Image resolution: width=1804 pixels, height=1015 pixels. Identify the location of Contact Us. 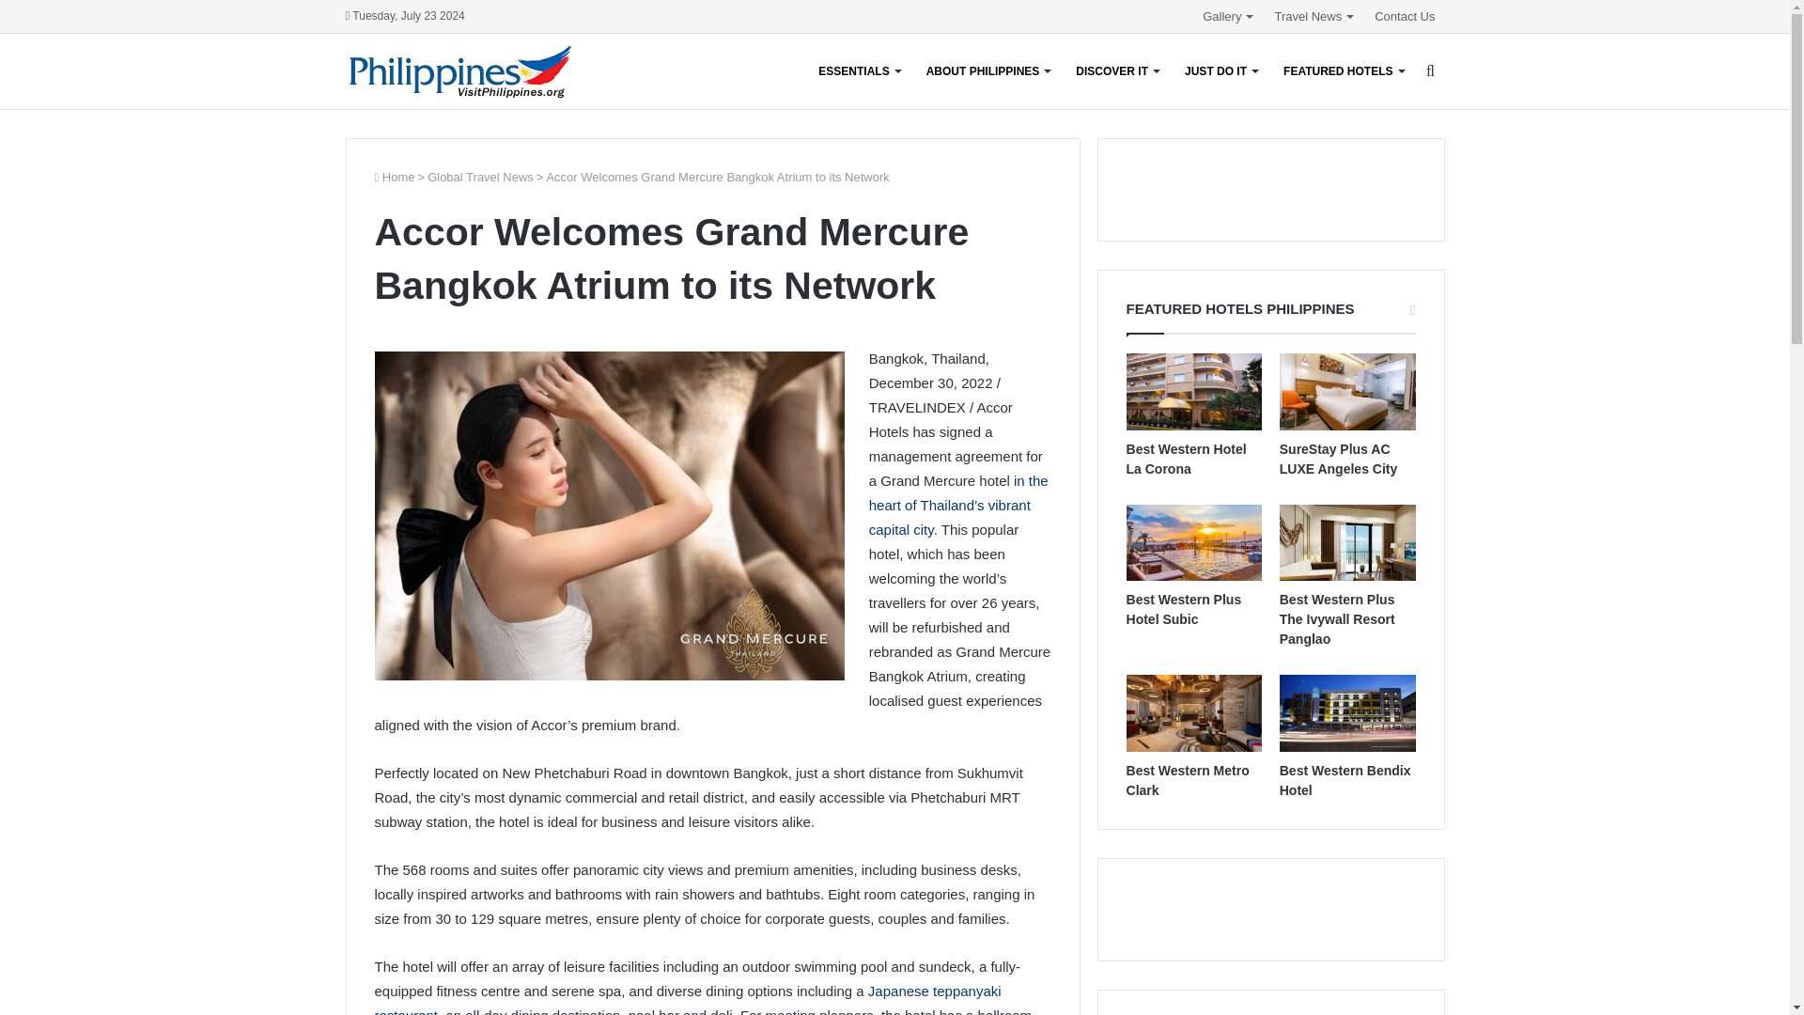
(1405, 16).